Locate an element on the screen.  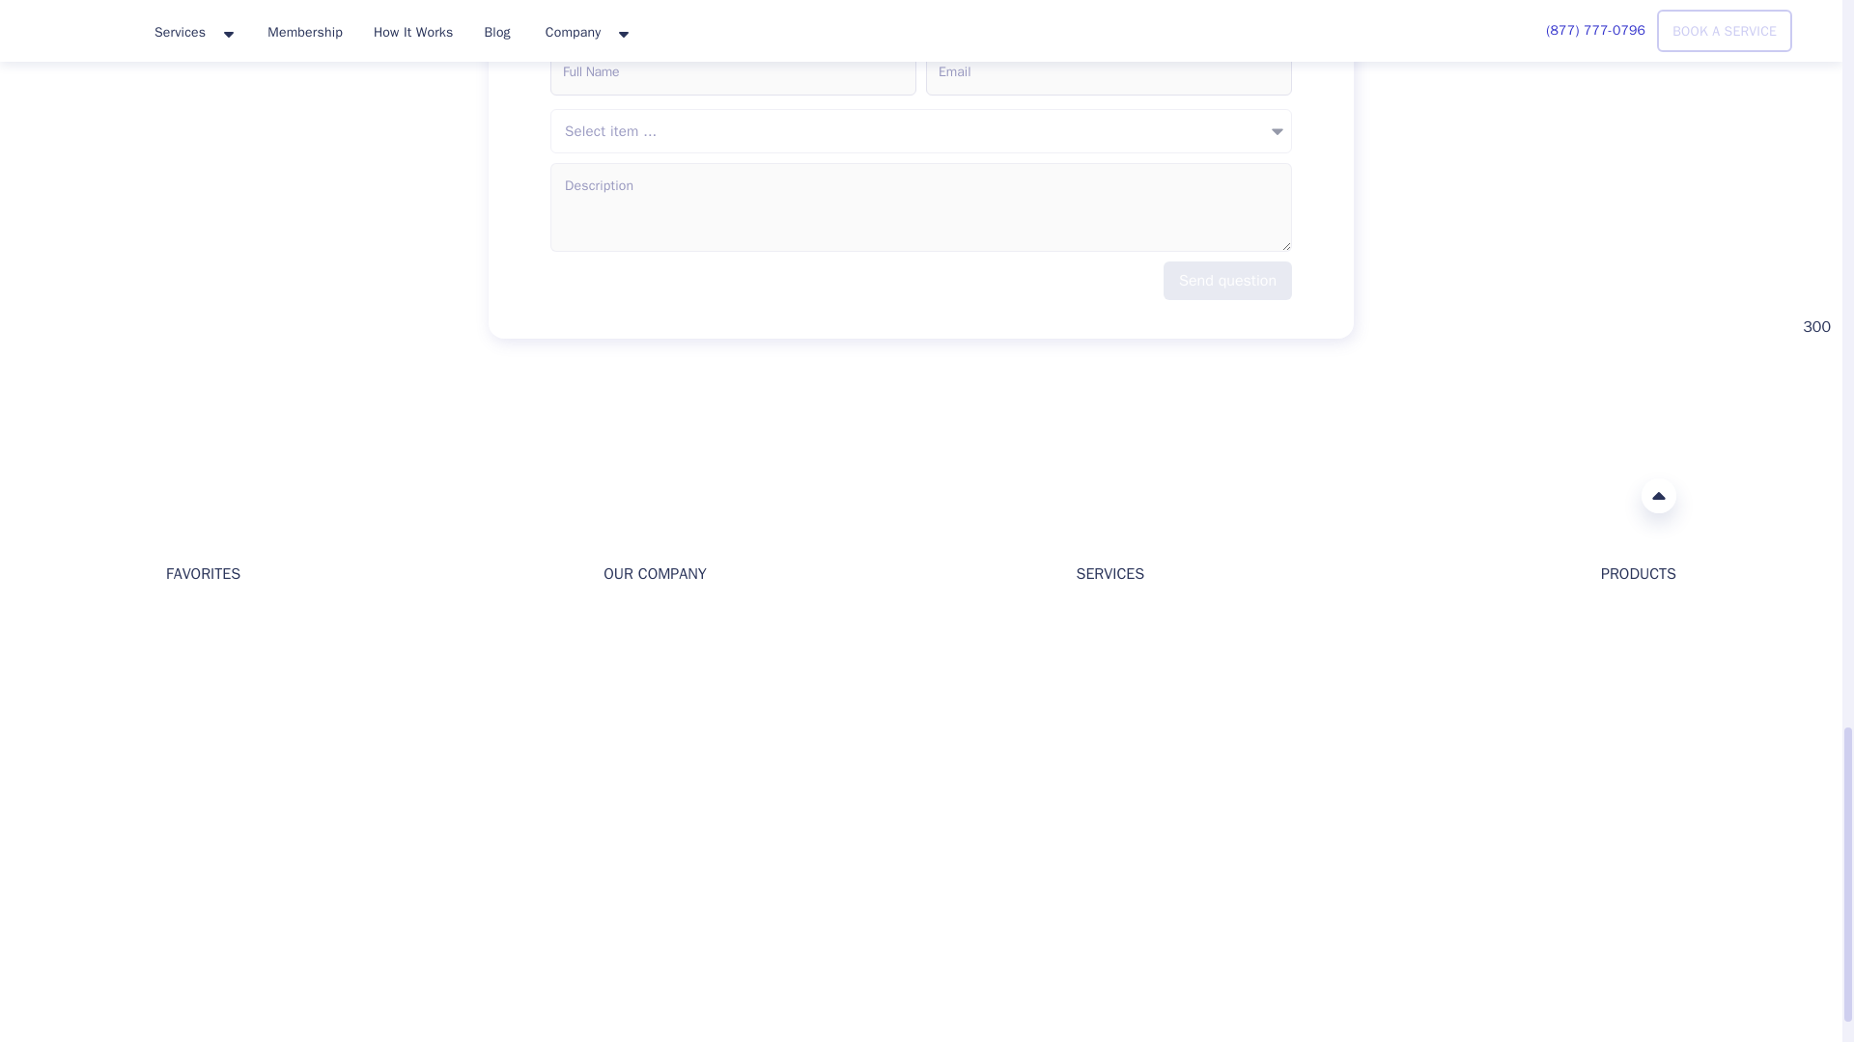
Membership is located at coordinates (205, 743).